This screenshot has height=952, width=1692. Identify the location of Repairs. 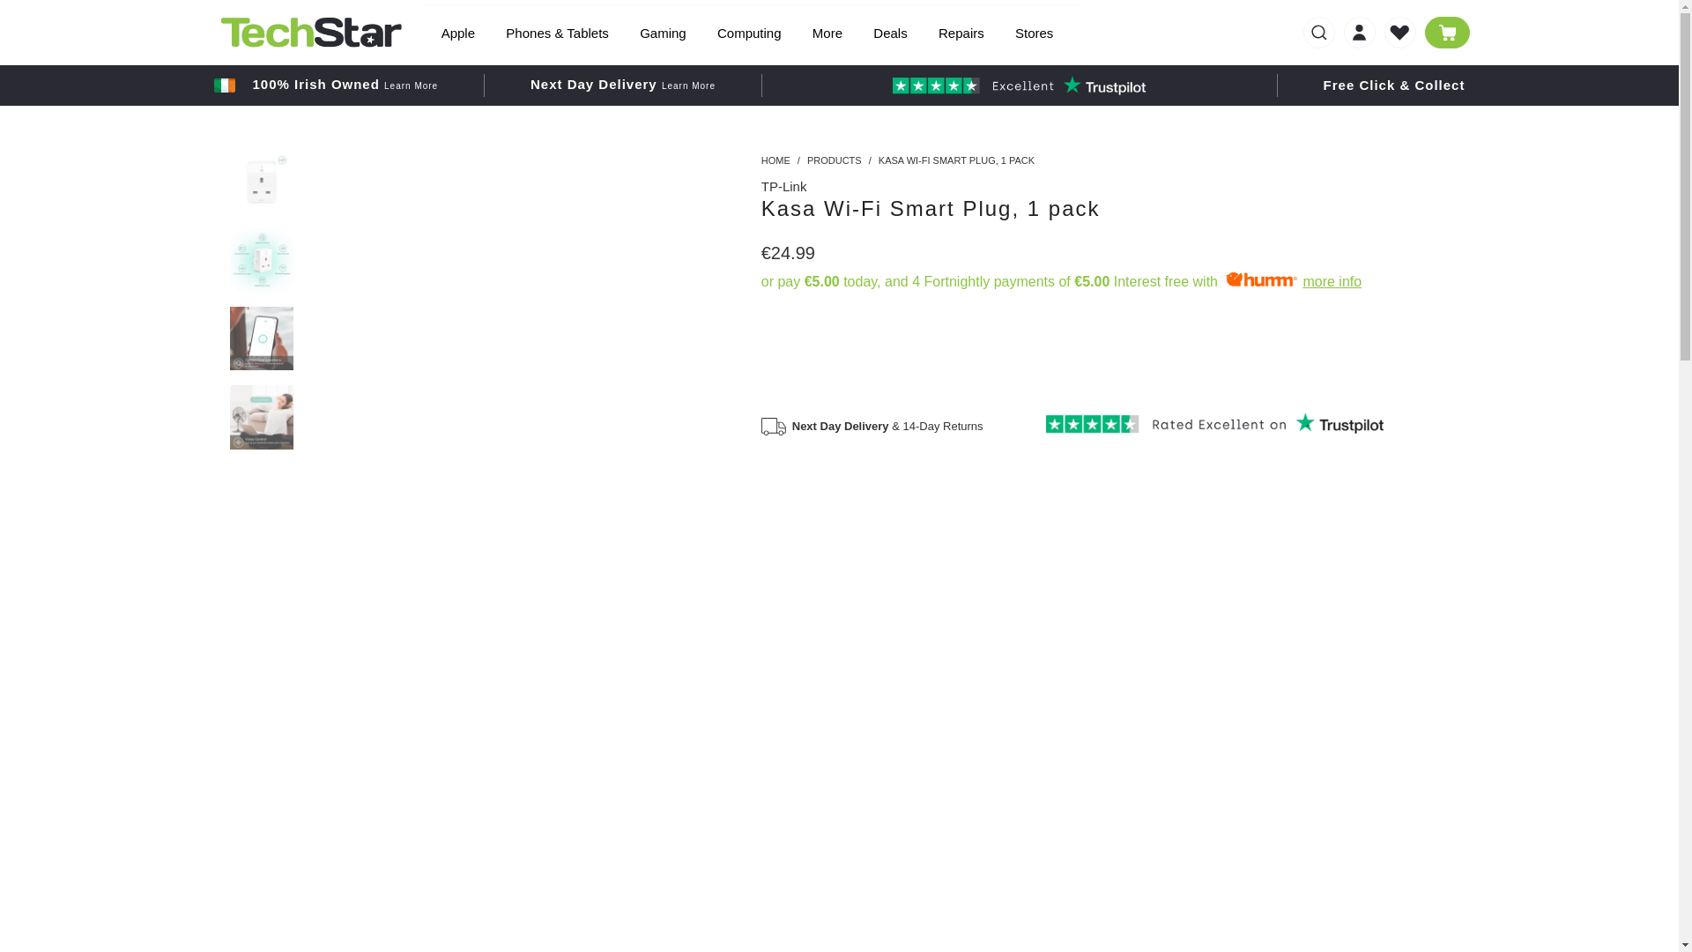
(961, 33).